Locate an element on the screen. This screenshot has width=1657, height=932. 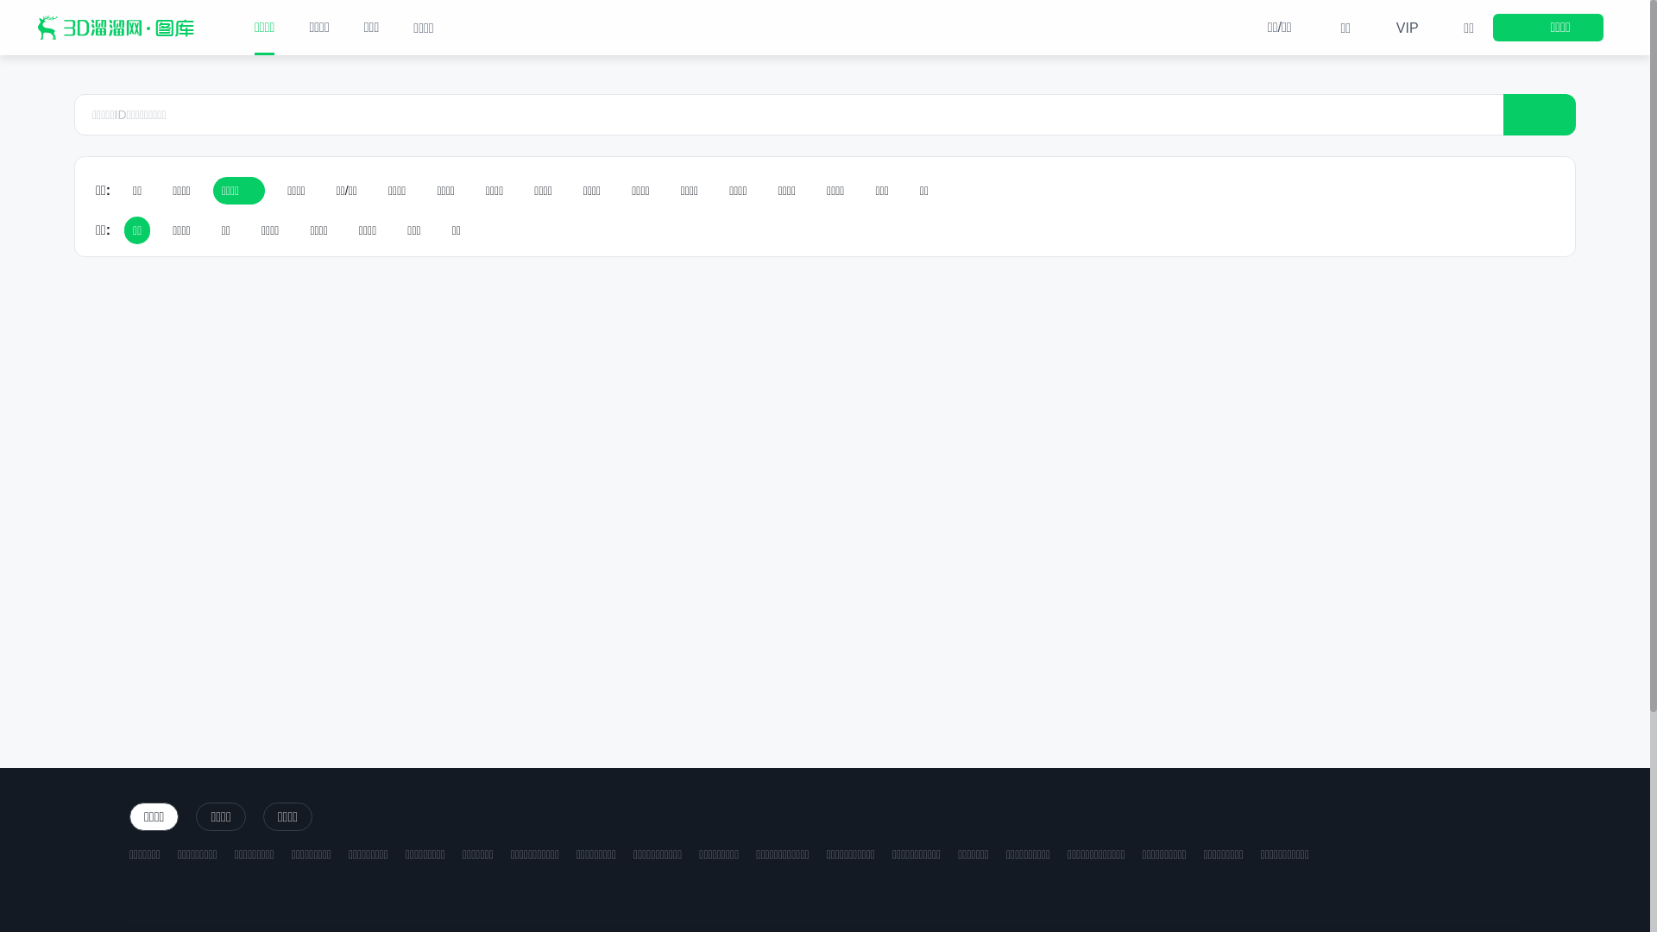
VIP is located at coordinates (1394, 28).